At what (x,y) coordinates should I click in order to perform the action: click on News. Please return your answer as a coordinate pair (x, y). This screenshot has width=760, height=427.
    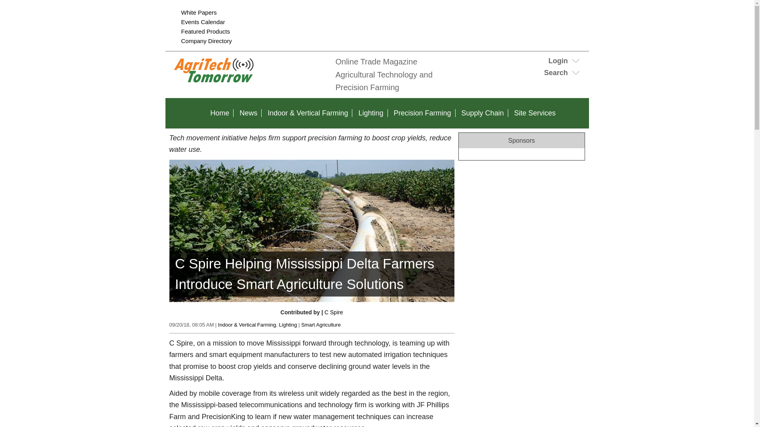
    Looking at the image, I should click on (249, 113).